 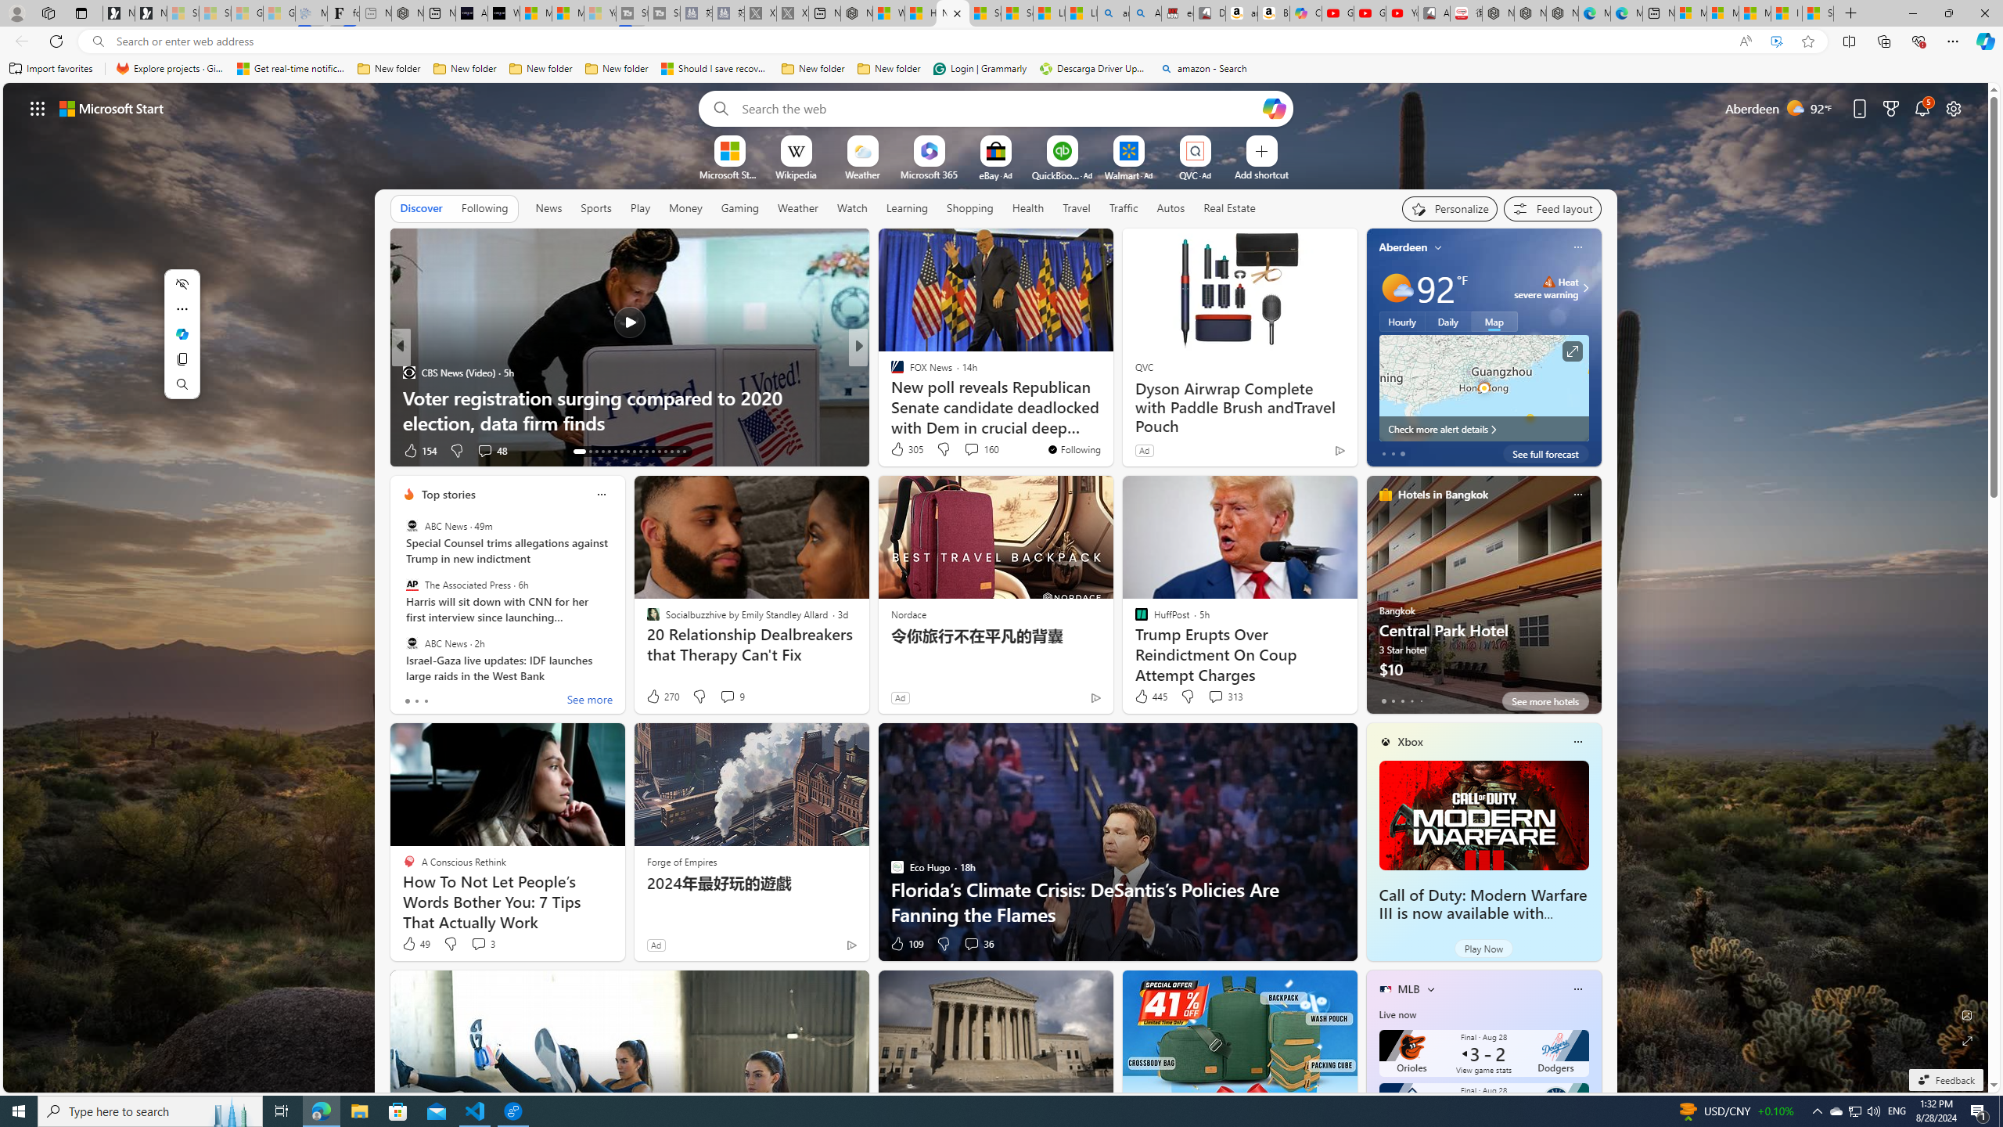 What do you see at coordinates (898, 451) in the screenshot?
I see `38 Like` at bounding box center [898, 451].